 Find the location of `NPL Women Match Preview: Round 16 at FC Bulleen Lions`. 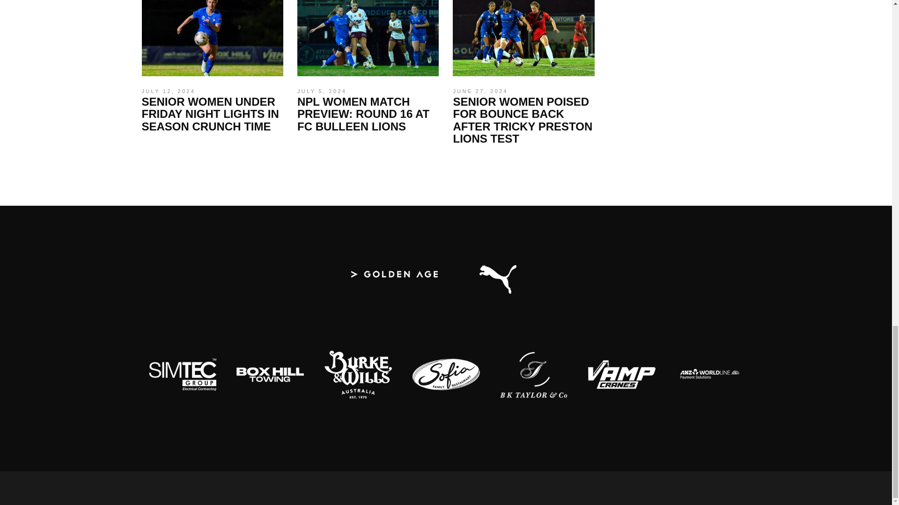

NPL Women Match Preview: Round 16 at FC Bulleen Lions is located at coordinates (363, 114).